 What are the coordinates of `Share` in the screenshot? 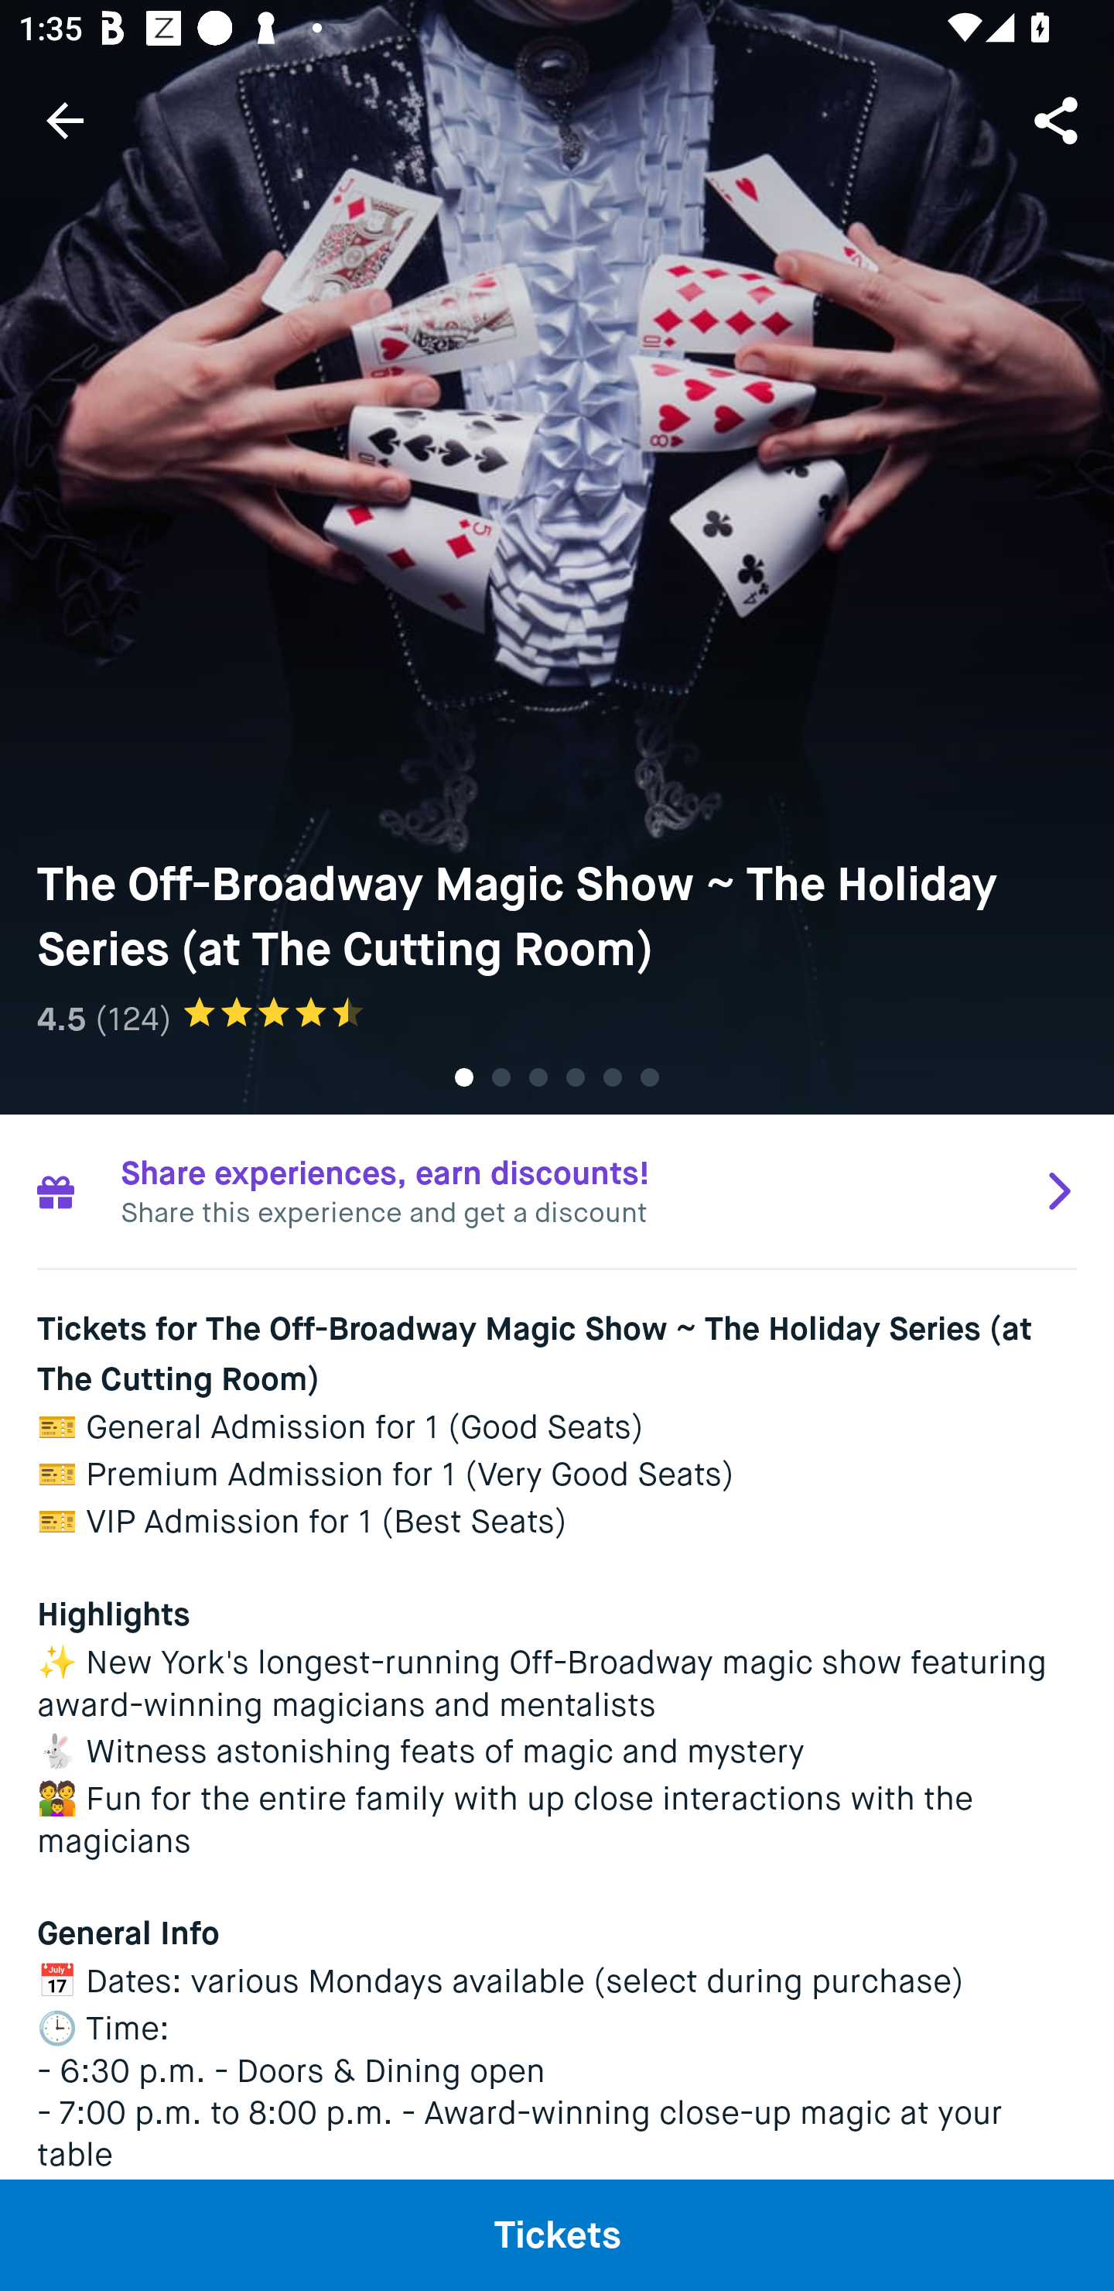 It's located at (1058, 119).